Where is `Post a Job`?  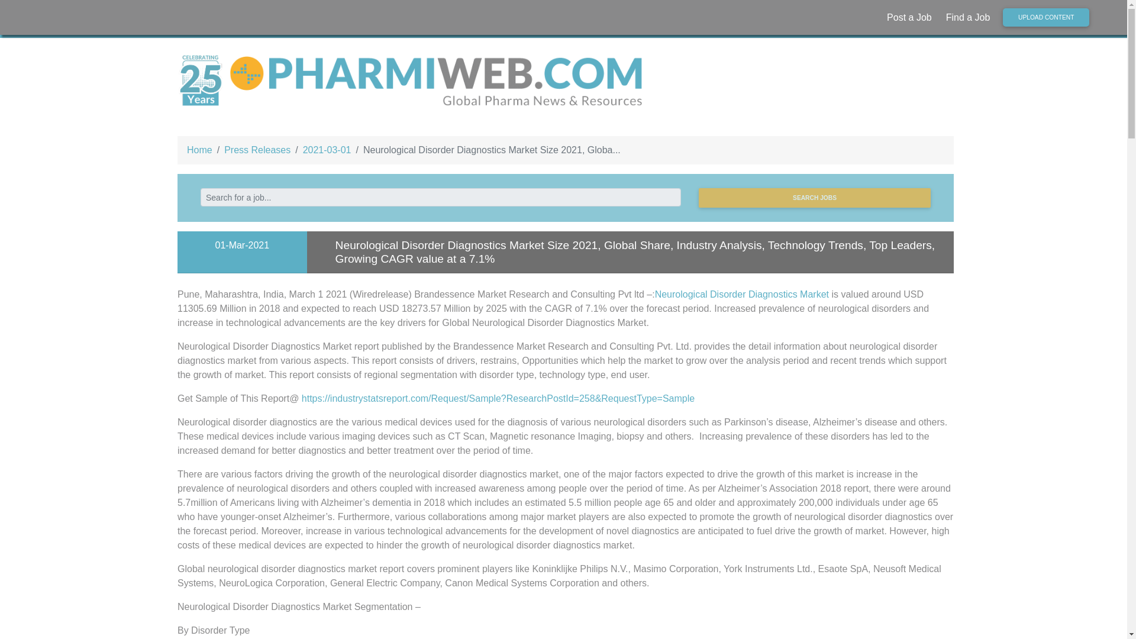 Post a Job is located at coordinates (912, 17).